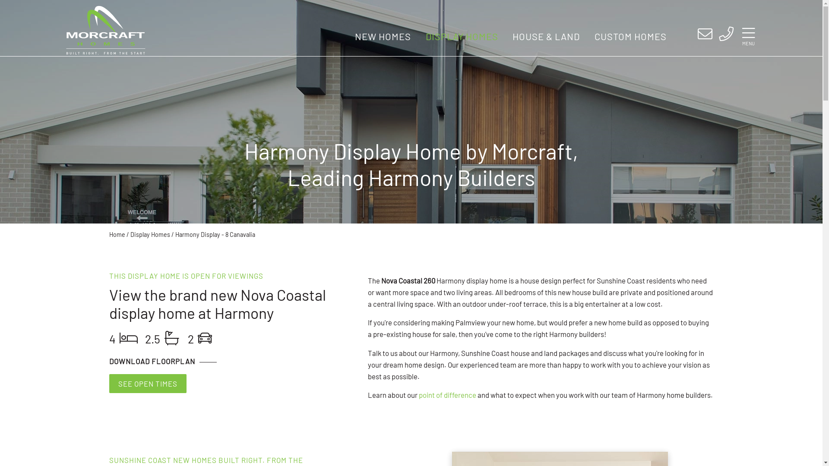  What do you see at coordinates (150, 235) in the screenshot?
I see `Display Homes` at bounding box center [150, 235].